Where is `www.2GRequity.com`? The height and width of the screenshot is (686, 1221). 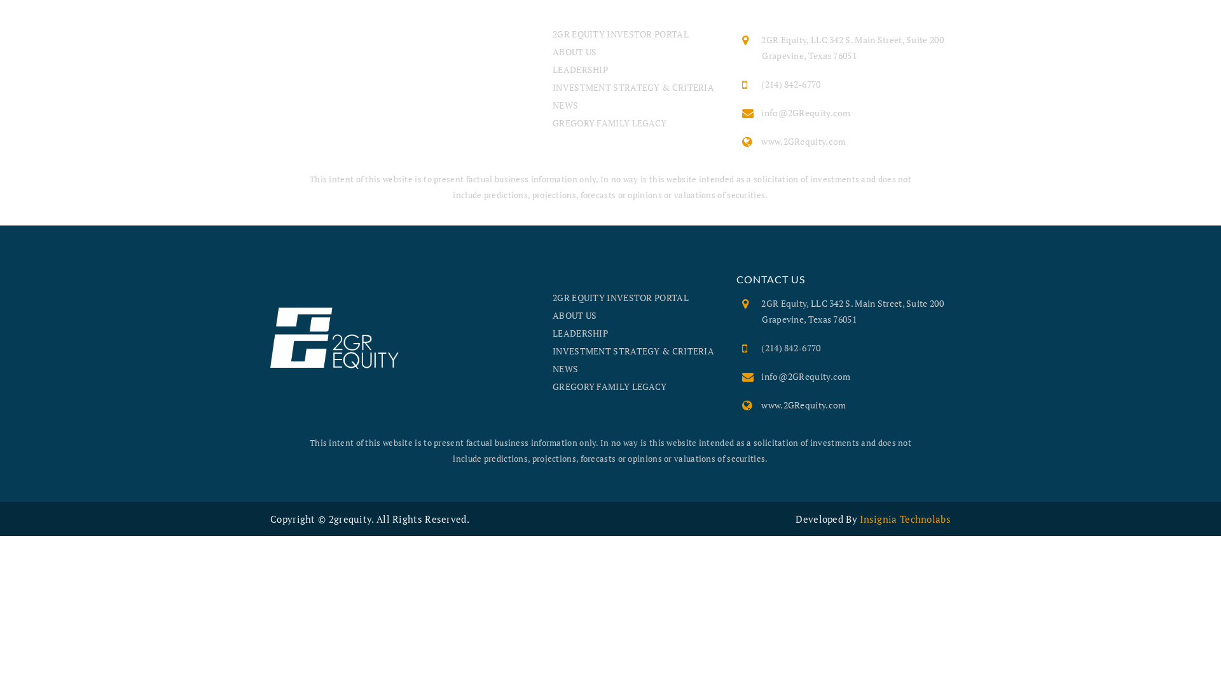
www.2GRequity.com is located at coordinates (804, 141).